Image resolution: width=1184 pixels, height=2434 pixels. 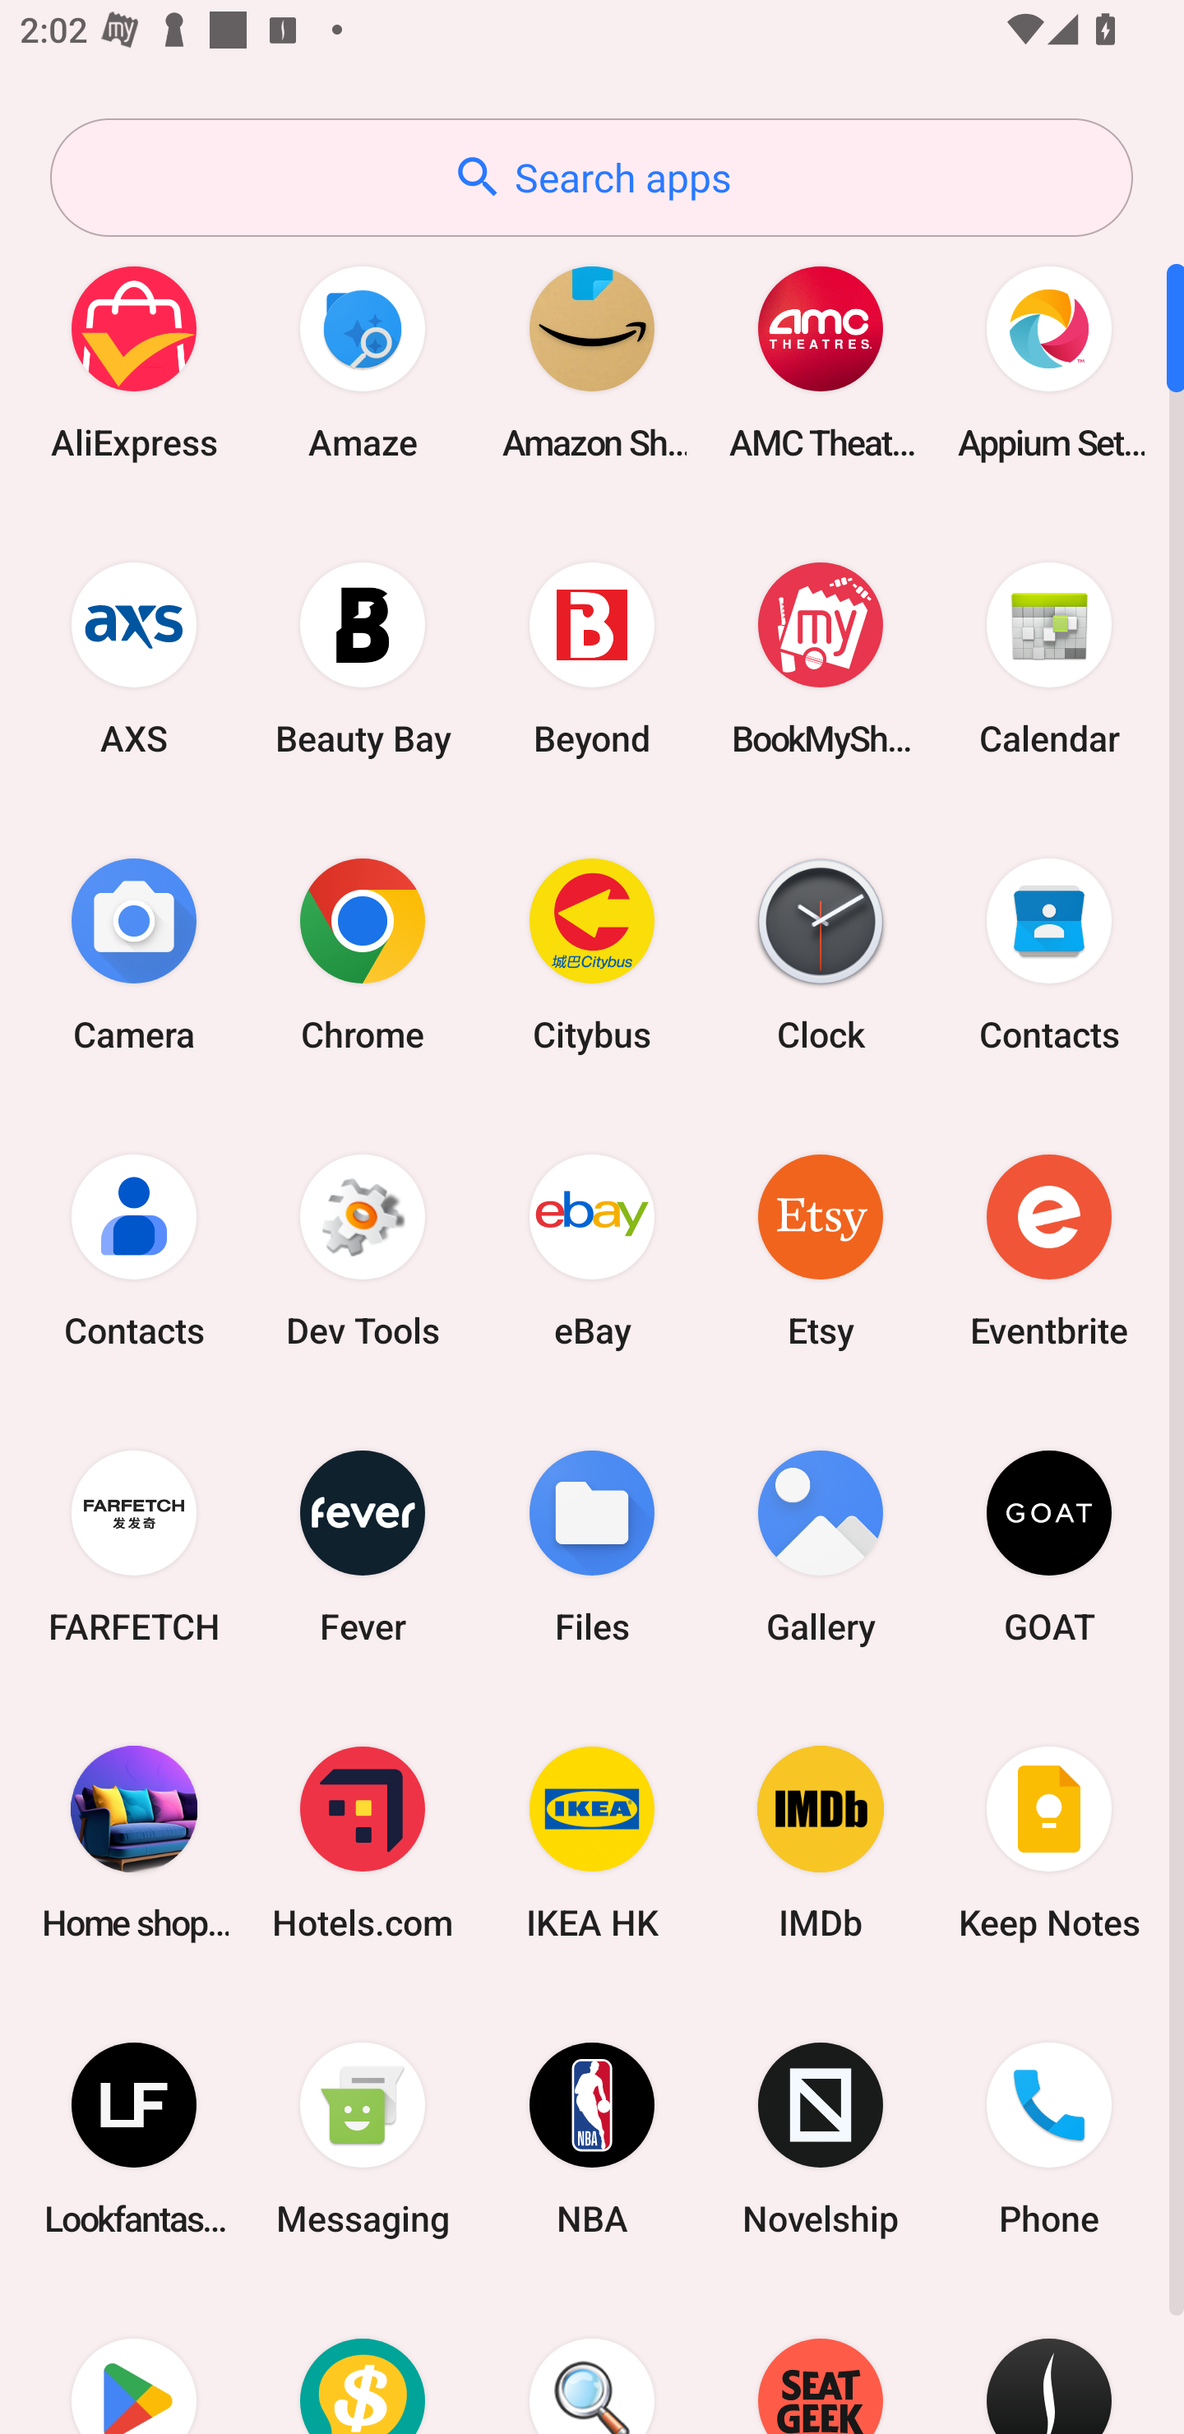 What do you see at coordinates (134, 954) in the screenshot?
I see `Camera` at bounding box center [134, 954].